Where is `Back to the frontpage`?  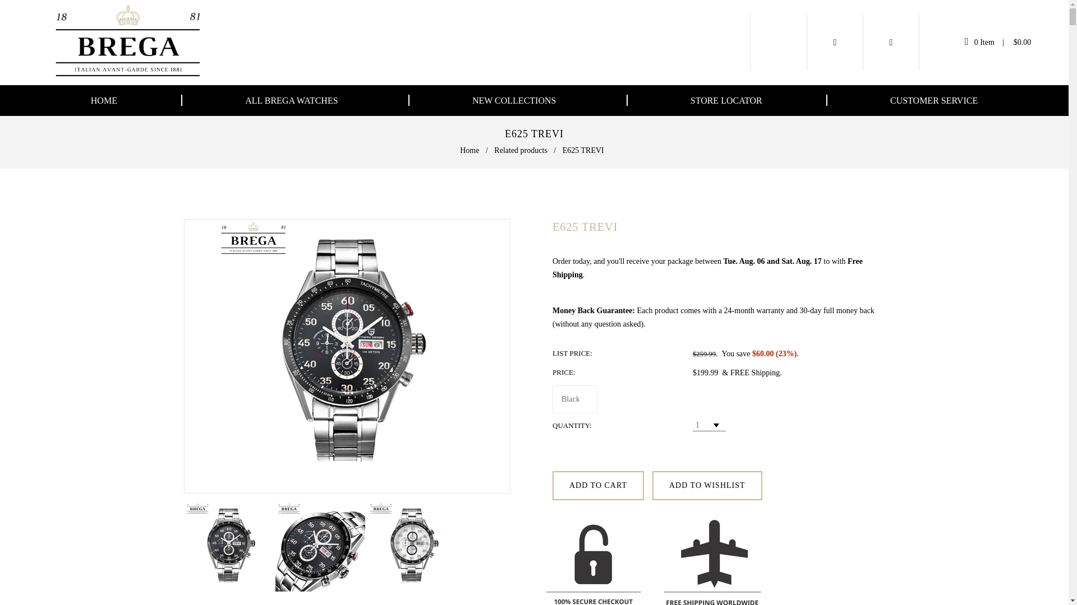 Back to the frontpage is located at coordinates (470, 150).